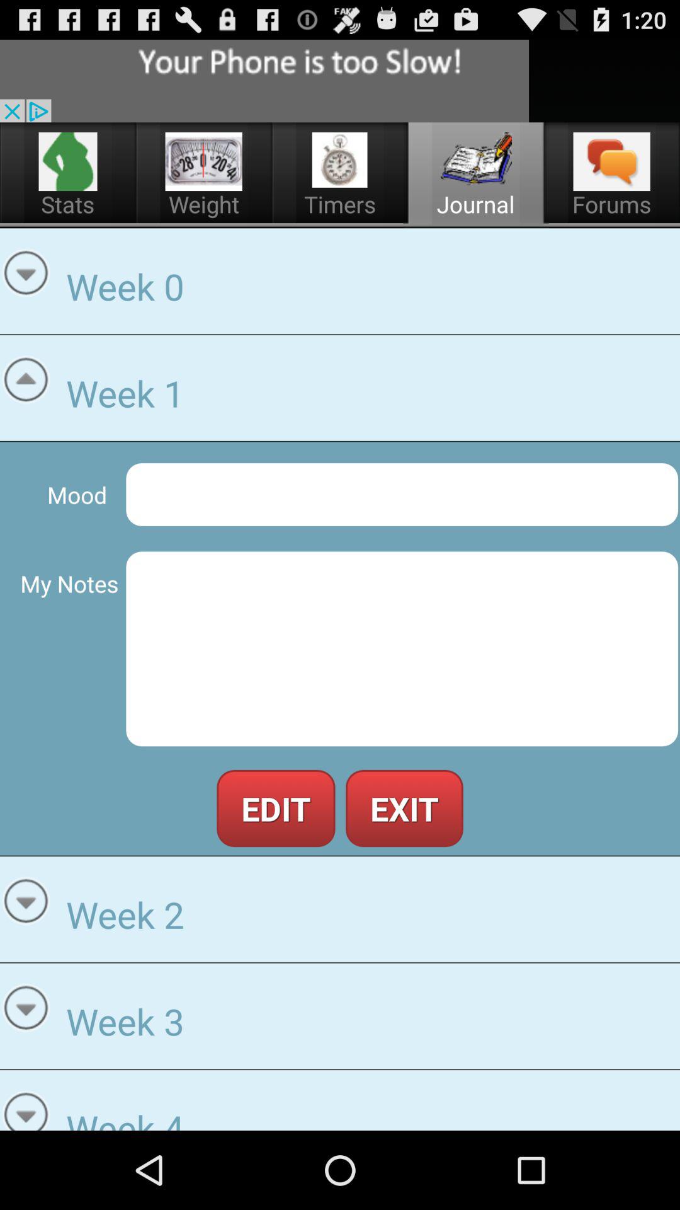  What do you see at coordinates (264, 81) in the screenshot?
I see `advertisement` at bounding box center [264, 81].